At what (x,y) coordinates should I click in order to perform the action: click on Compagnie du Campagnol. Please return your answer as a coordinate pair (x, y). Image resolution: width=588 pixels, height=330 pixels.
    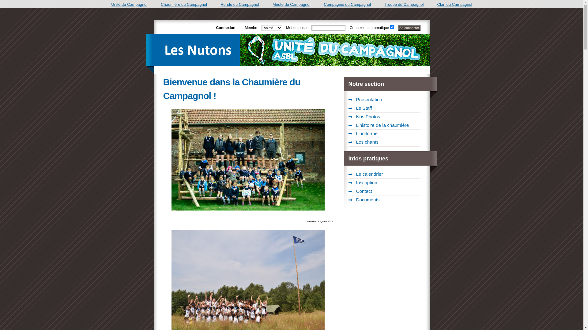
    Looking at the image, I should click on (348, 4).